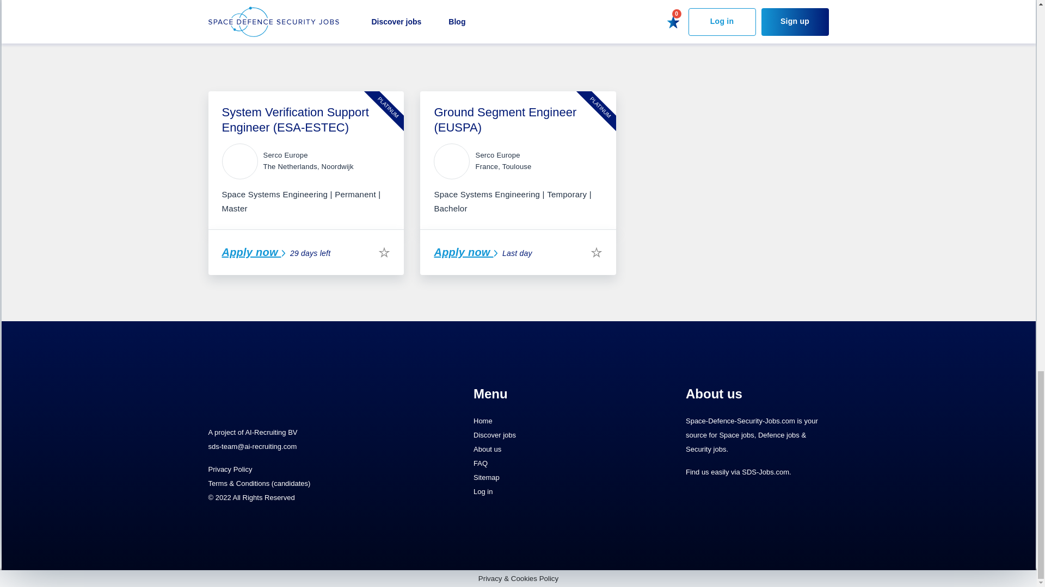  I want to click on Sapienza Consulting Privacy Policy, so click(275, 30).